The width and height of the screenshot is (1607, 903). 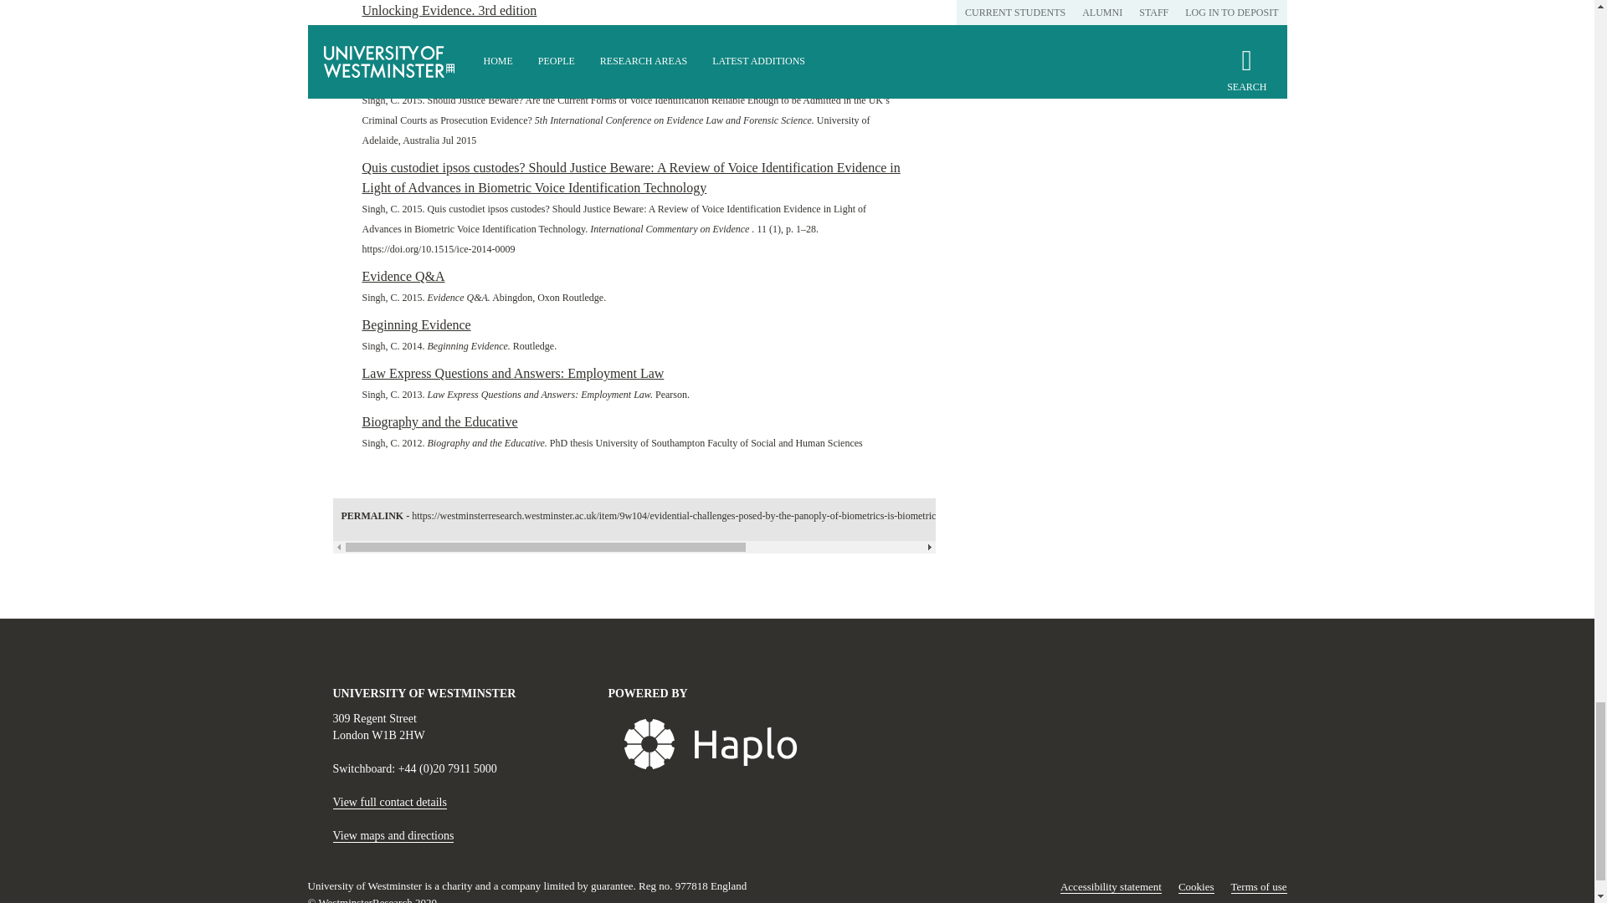 I want to click on Unlocking Evidence. 3rd edition, so click(x=449, y=10).